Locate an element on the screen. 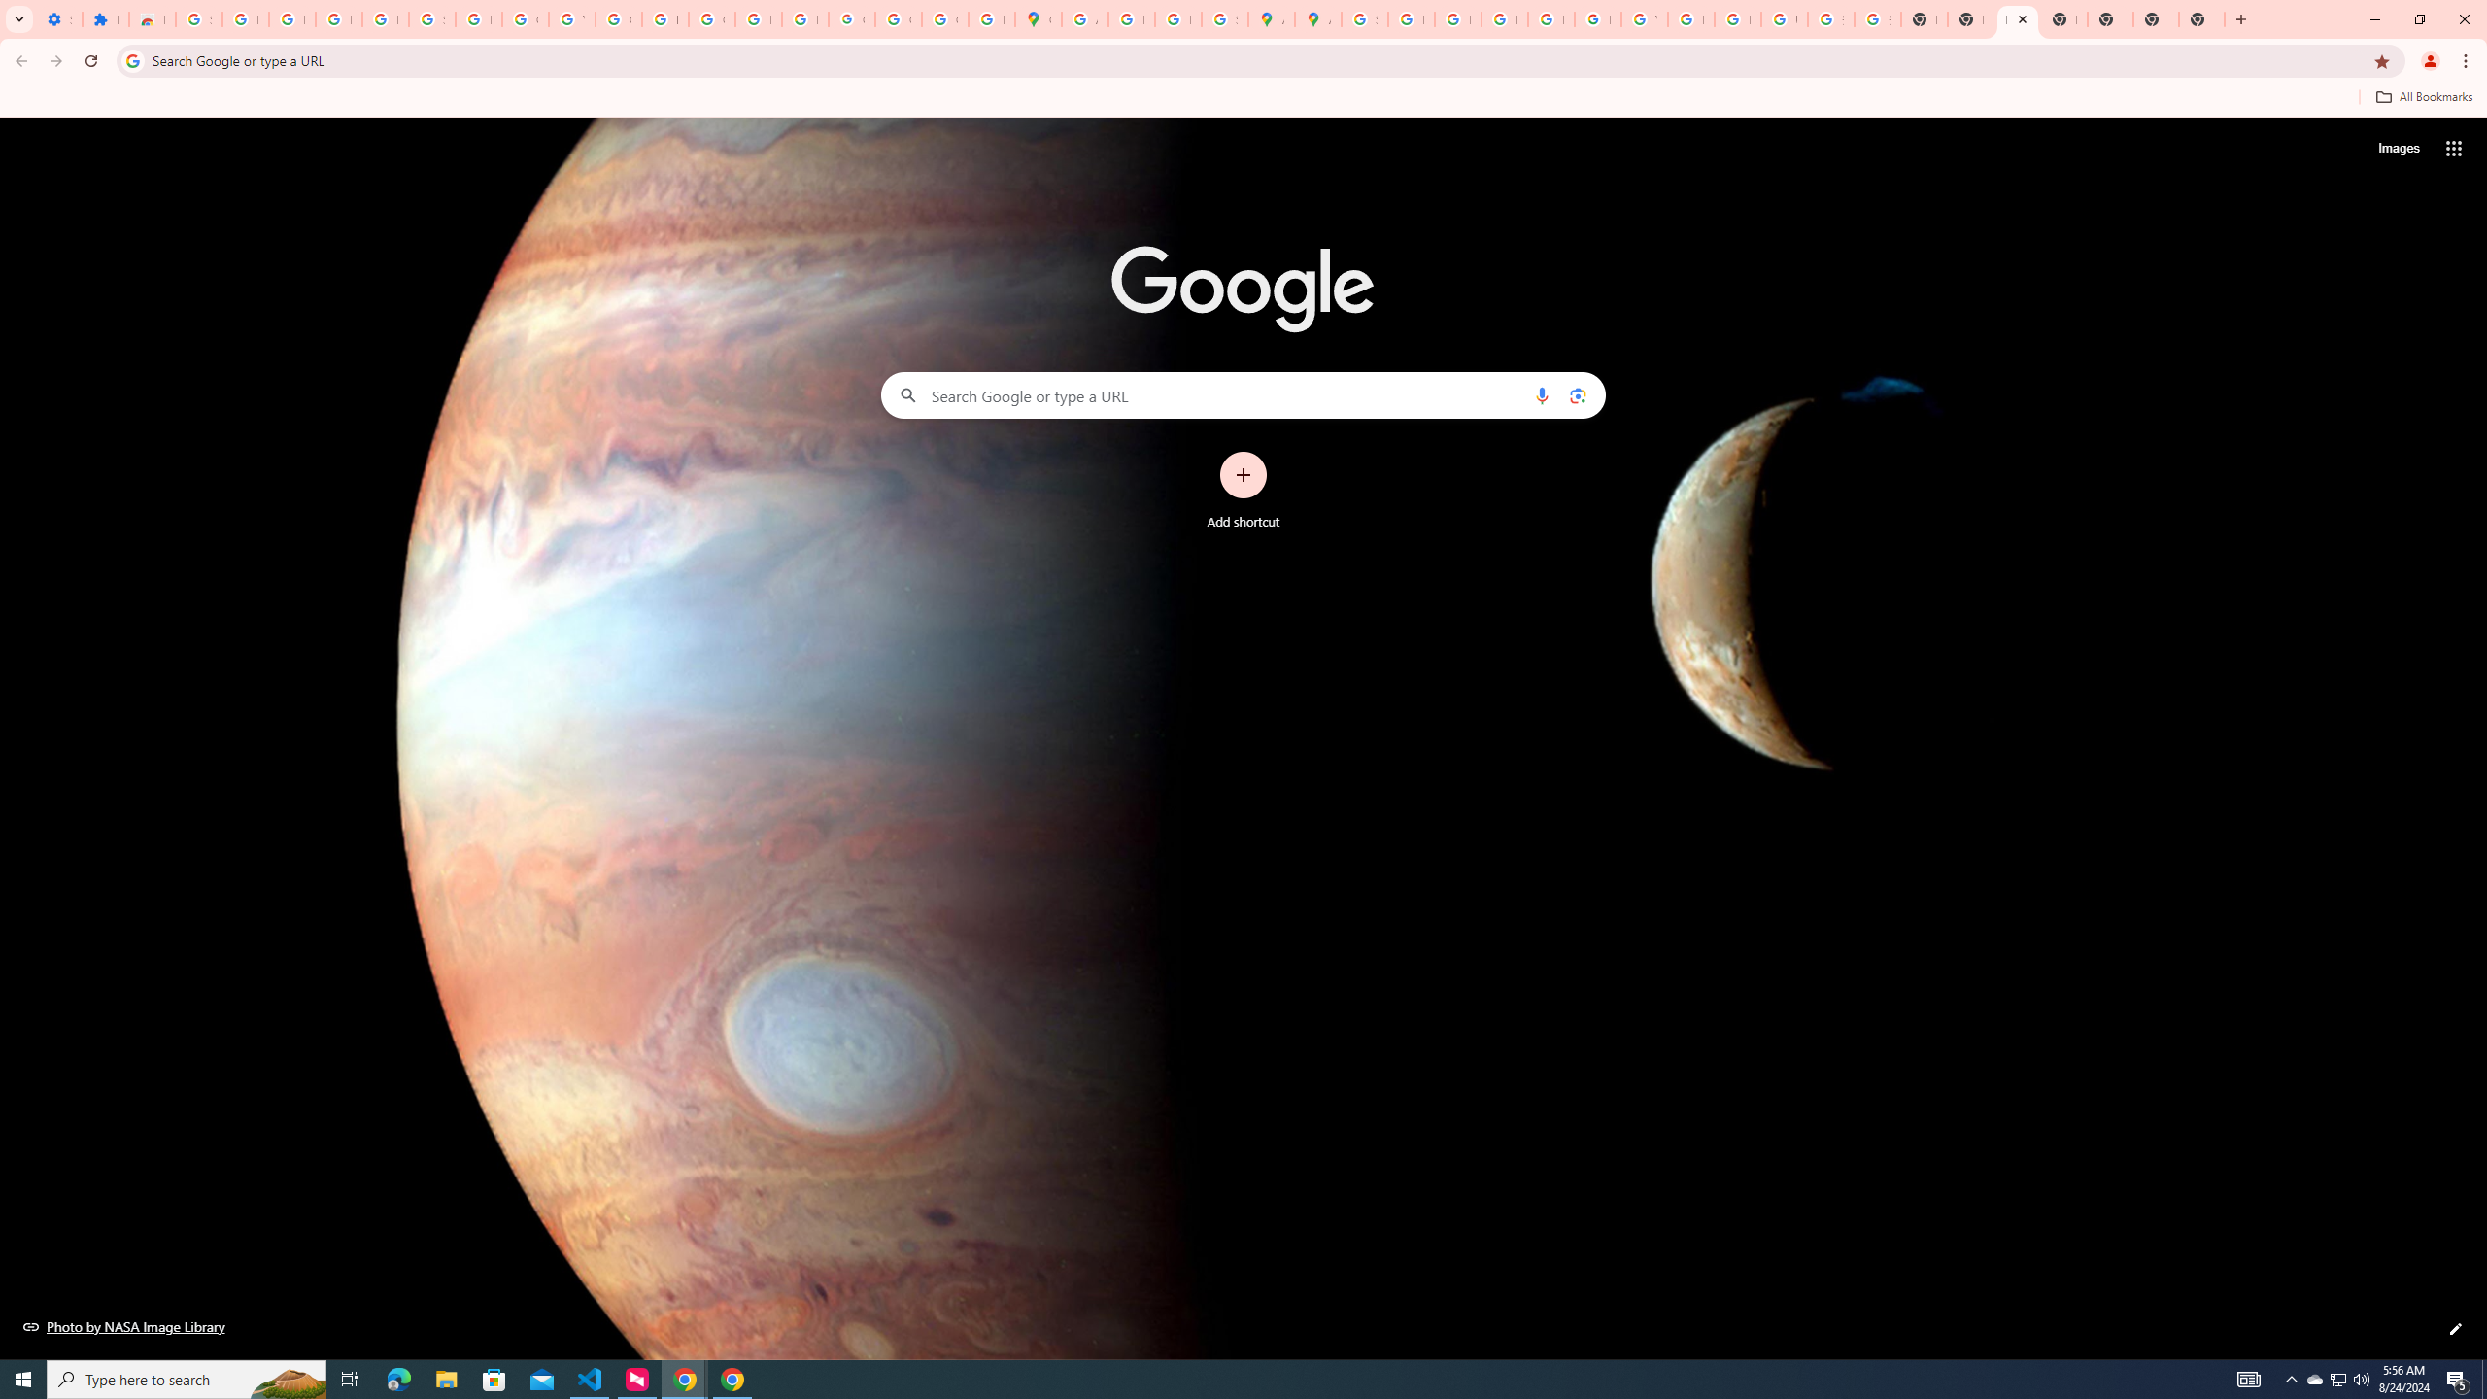  Search Google or type a URL is located at coordinates (1243, 394).